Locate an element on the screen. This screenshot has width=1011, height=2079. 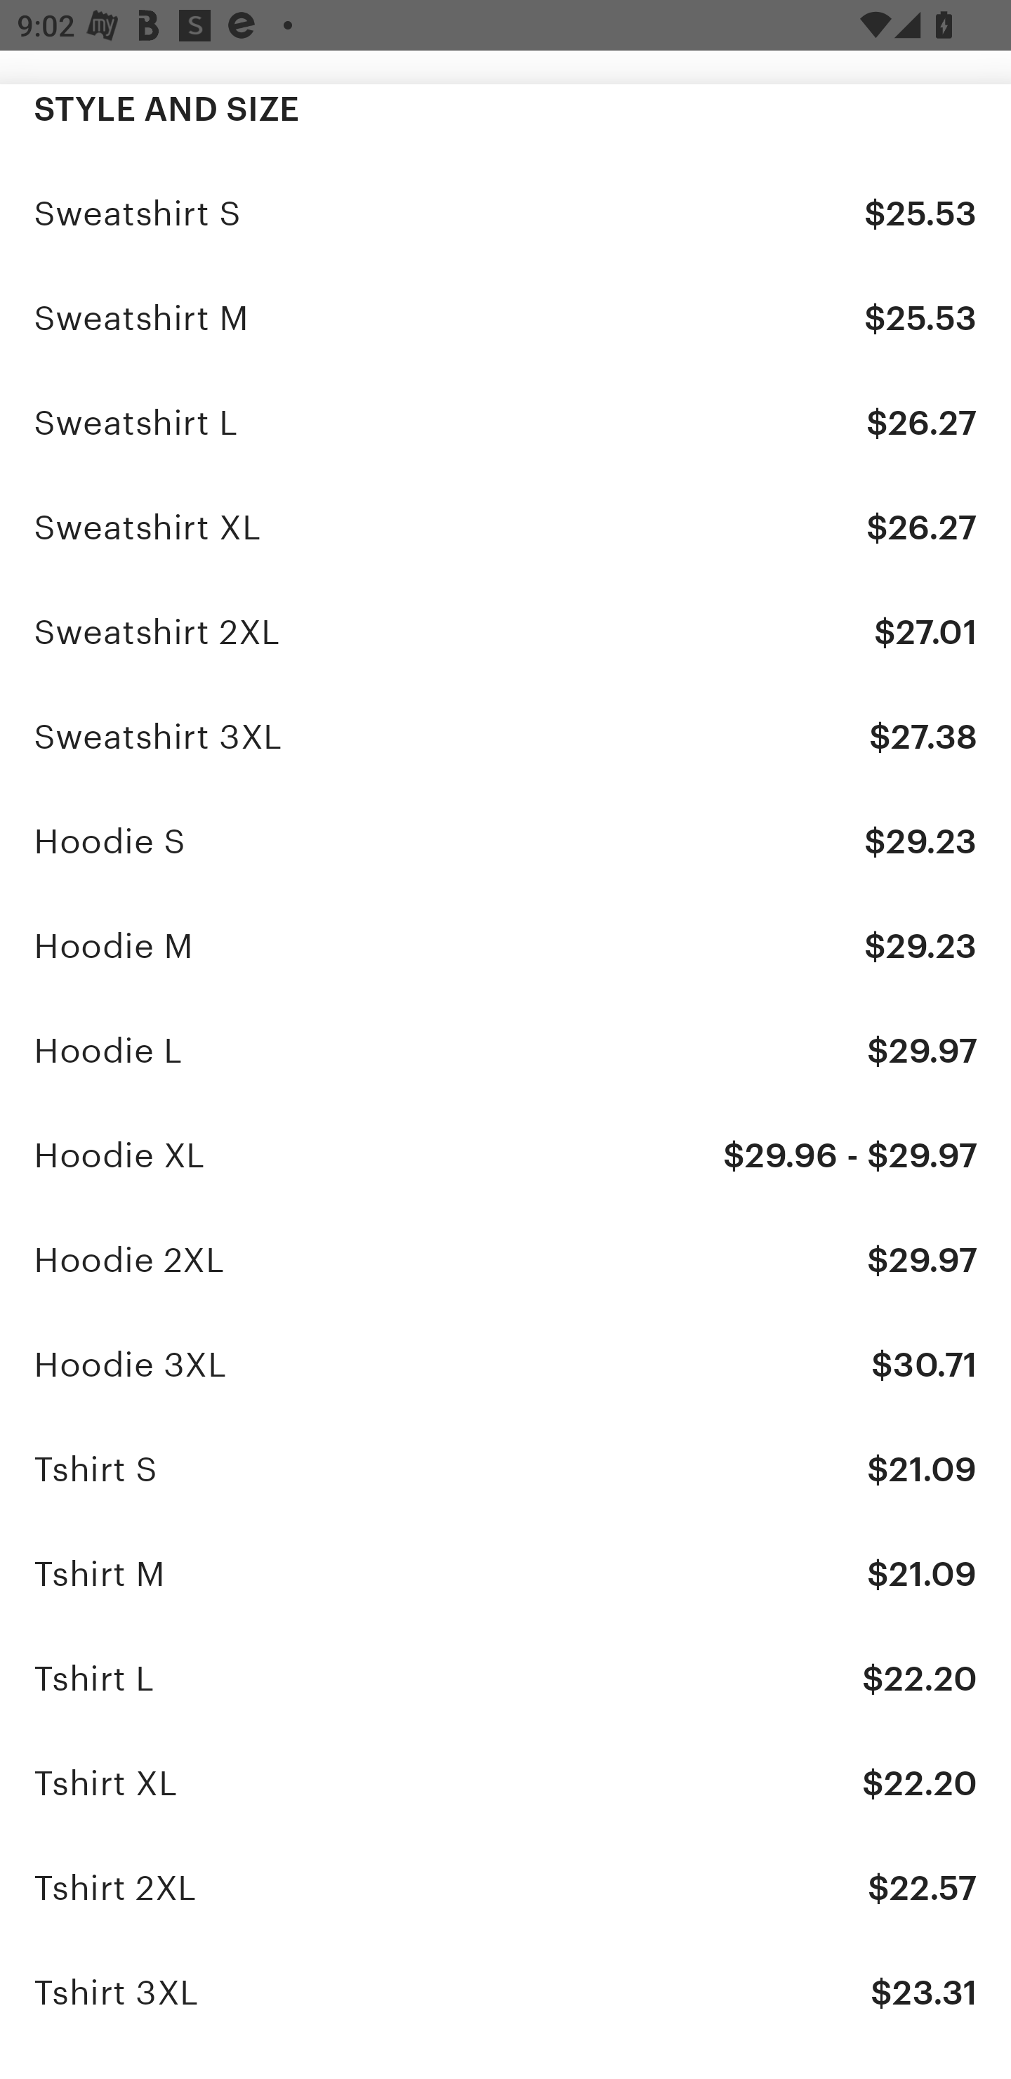
Tshirt XL $22.20 is located at coordinates (505, 1783).